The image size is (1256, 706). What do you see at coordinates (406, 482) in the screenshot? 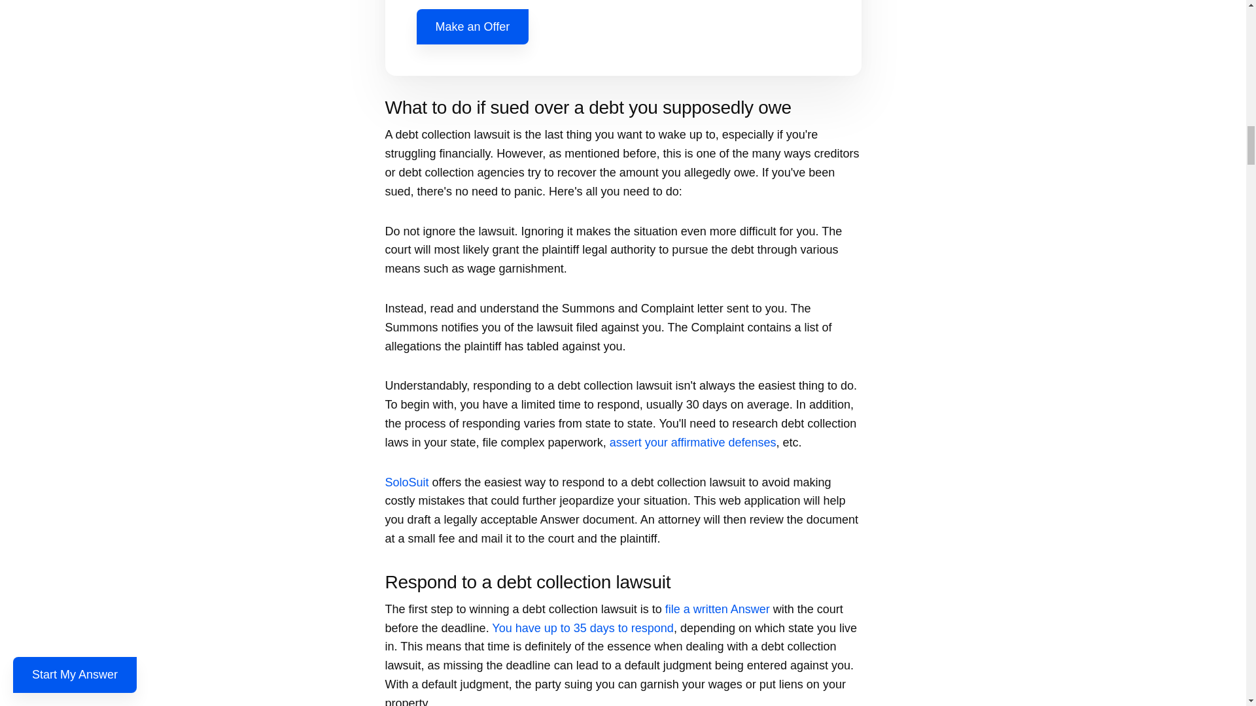
I see `SoloSuit` at bounding box center [406, 482].